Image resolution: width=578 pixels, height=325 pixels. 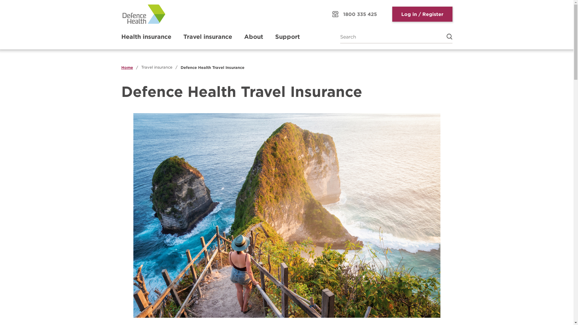 What do you see at coordinates (253, 37) in the screenshot?
I see `About` at bounding box center [253, 37].